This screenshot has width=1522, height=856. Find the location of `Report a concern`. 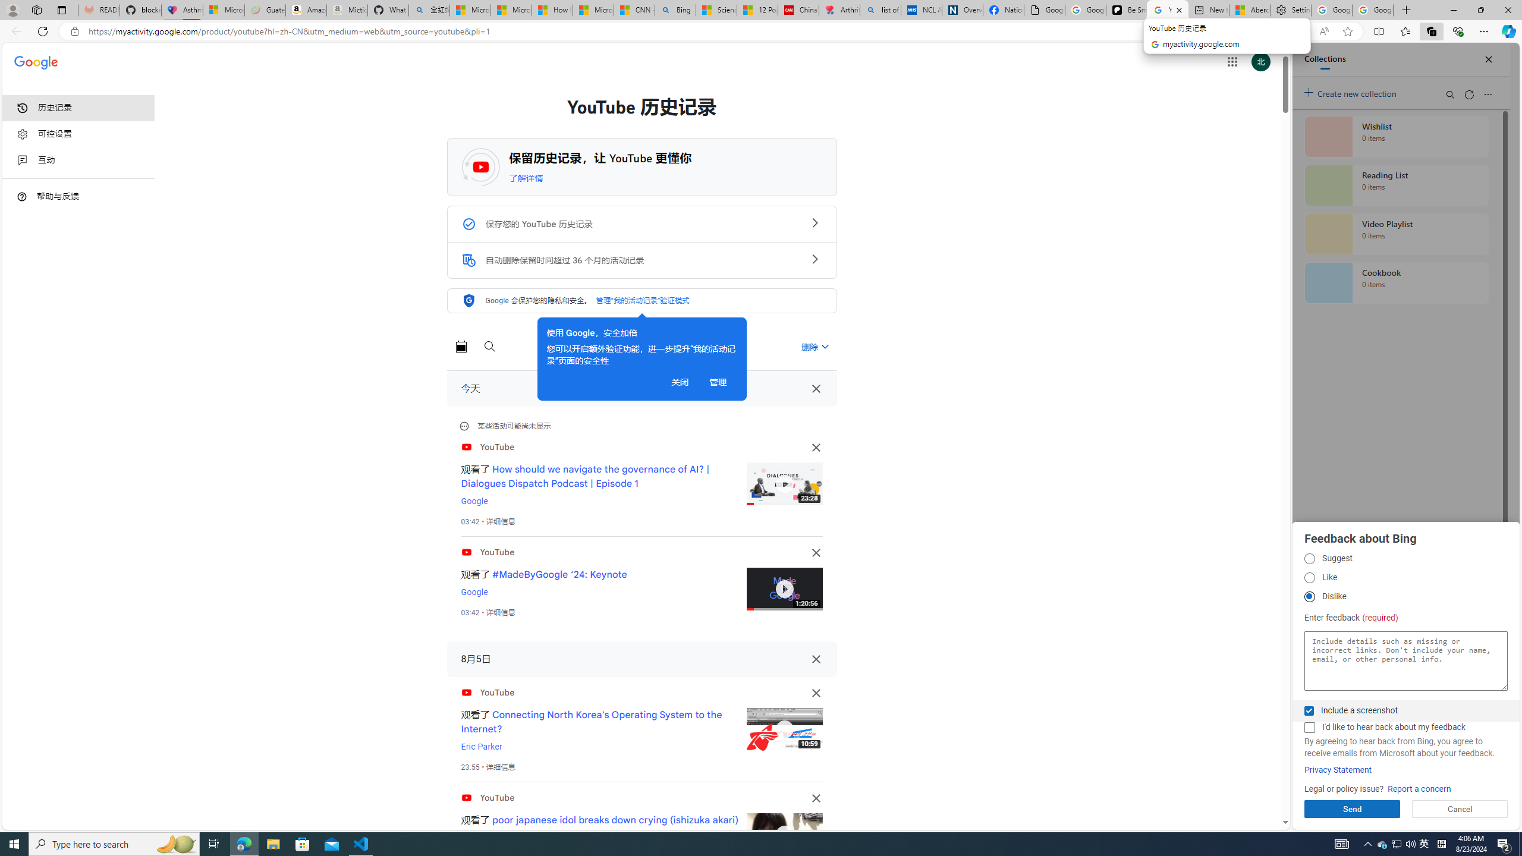

Report a concern is located at coordinates (1420, 789).